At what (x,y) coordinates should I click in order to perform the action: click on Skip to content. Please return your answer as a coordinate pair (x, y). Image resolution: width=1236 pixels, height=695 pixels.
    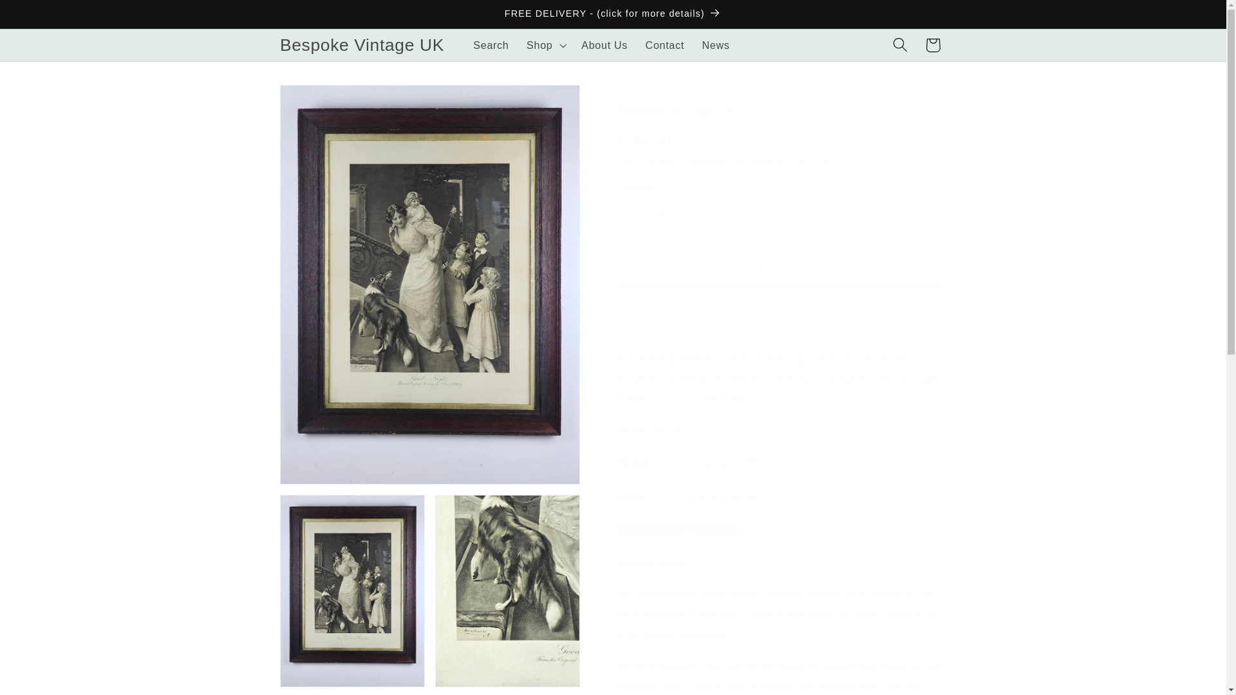
    Looking at the image, I should click on (45, 18).